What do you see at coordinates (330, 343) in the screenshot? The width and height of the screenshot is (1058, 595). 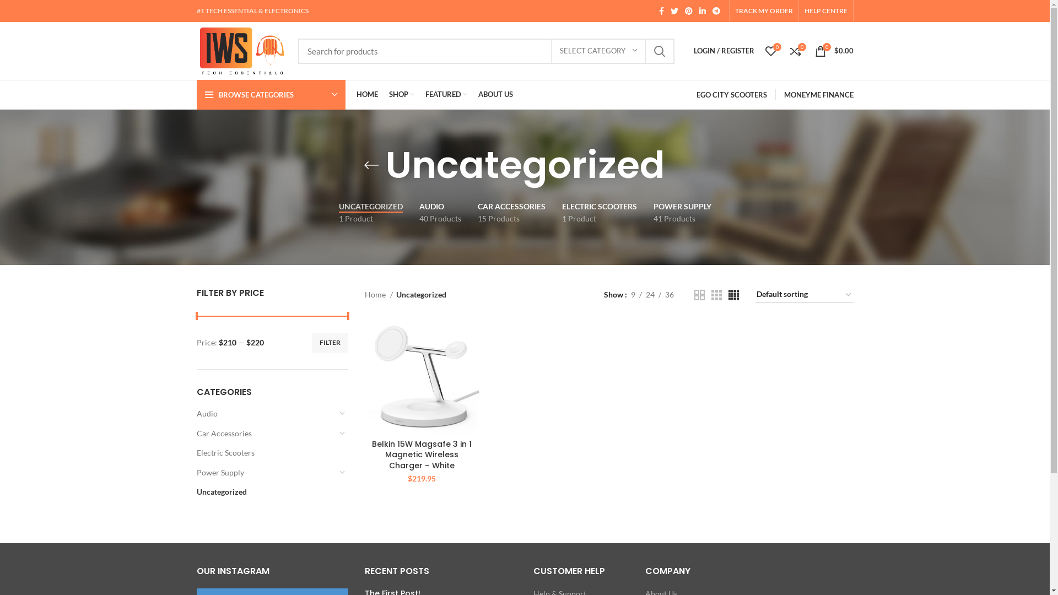 I see `FILTER` at bounding box center [330, 343].